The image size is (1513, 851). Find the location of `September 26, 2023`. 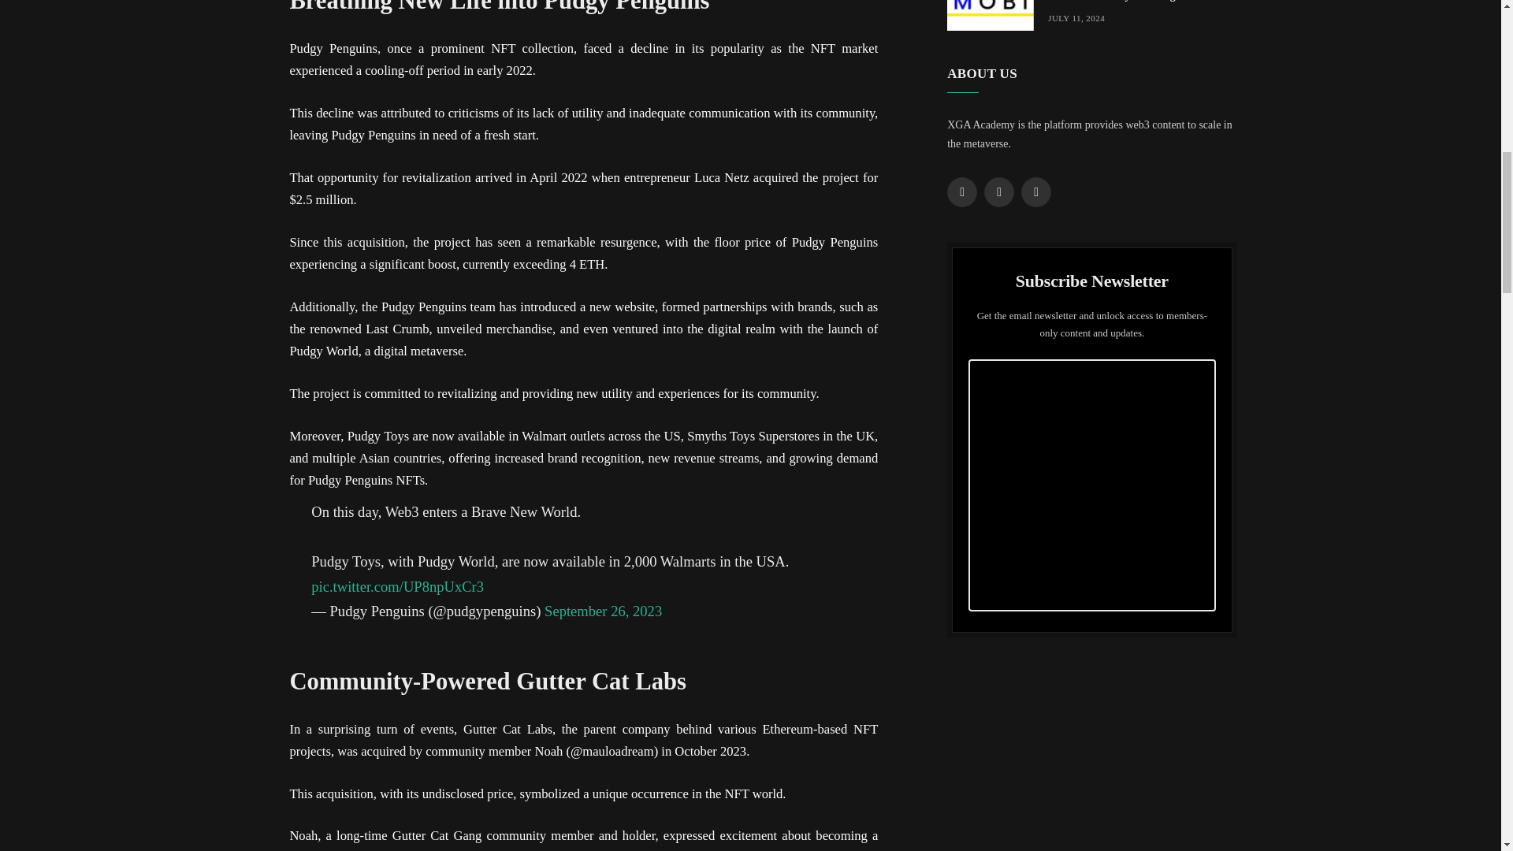

September 26, 2023 is located at coordinates (604, 611).